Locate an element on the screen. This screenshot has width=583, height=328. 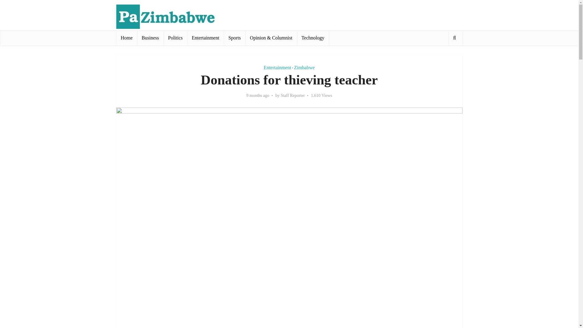
Politics is located at coordinates (176, 38).